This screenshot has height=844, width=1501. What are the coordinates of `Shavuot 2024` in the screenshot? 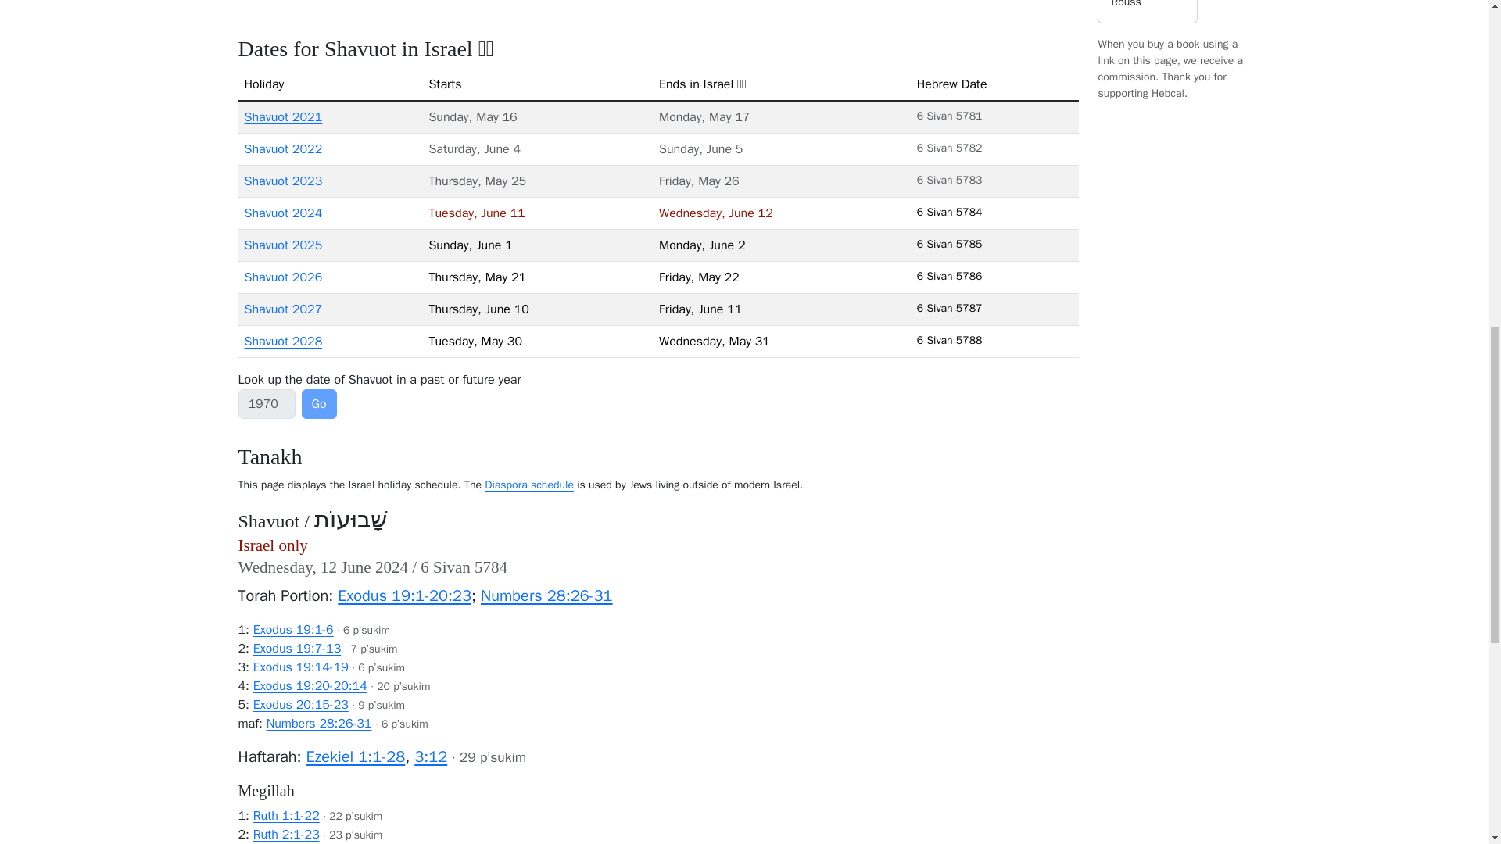 It's located at (283, 213).